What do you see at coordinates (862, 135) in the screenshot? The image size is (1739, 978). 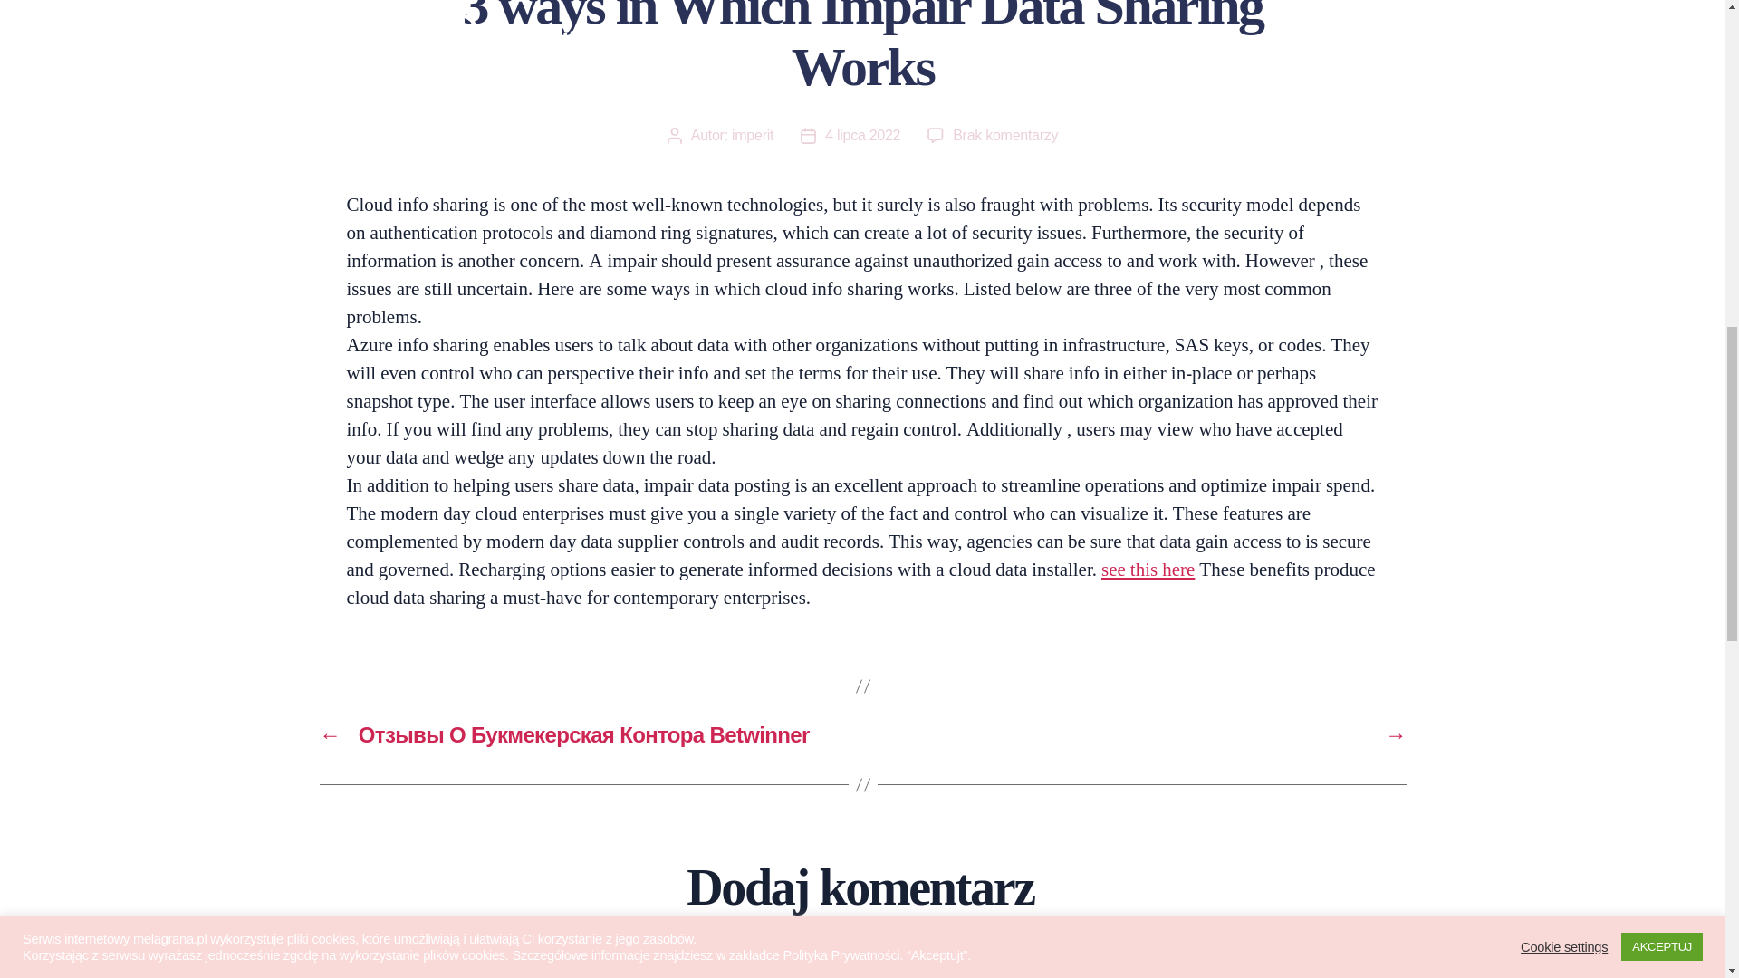 I see `4 lipca 2022` at bounding box center [862, 135].